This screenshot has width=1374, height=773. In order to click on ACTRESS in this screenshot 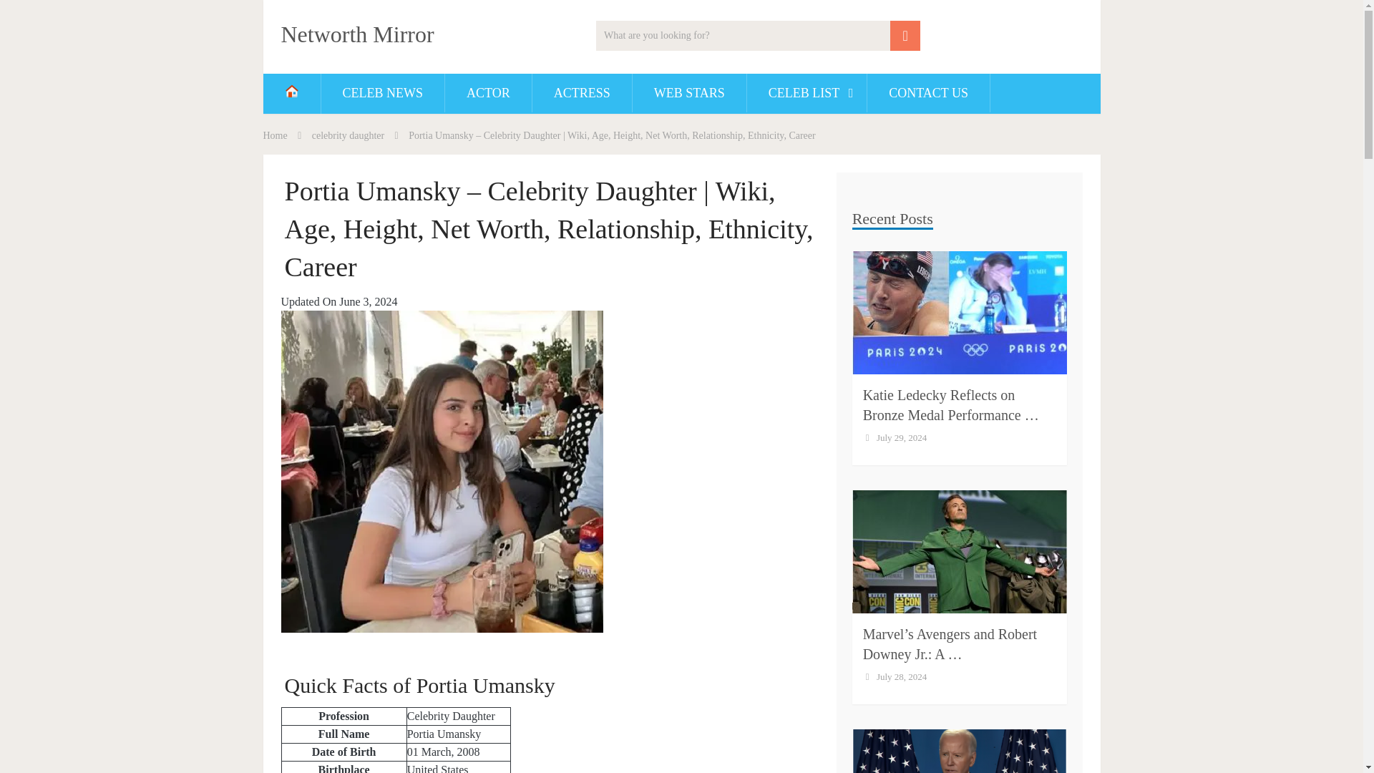, I will do `click(583, 92)`.